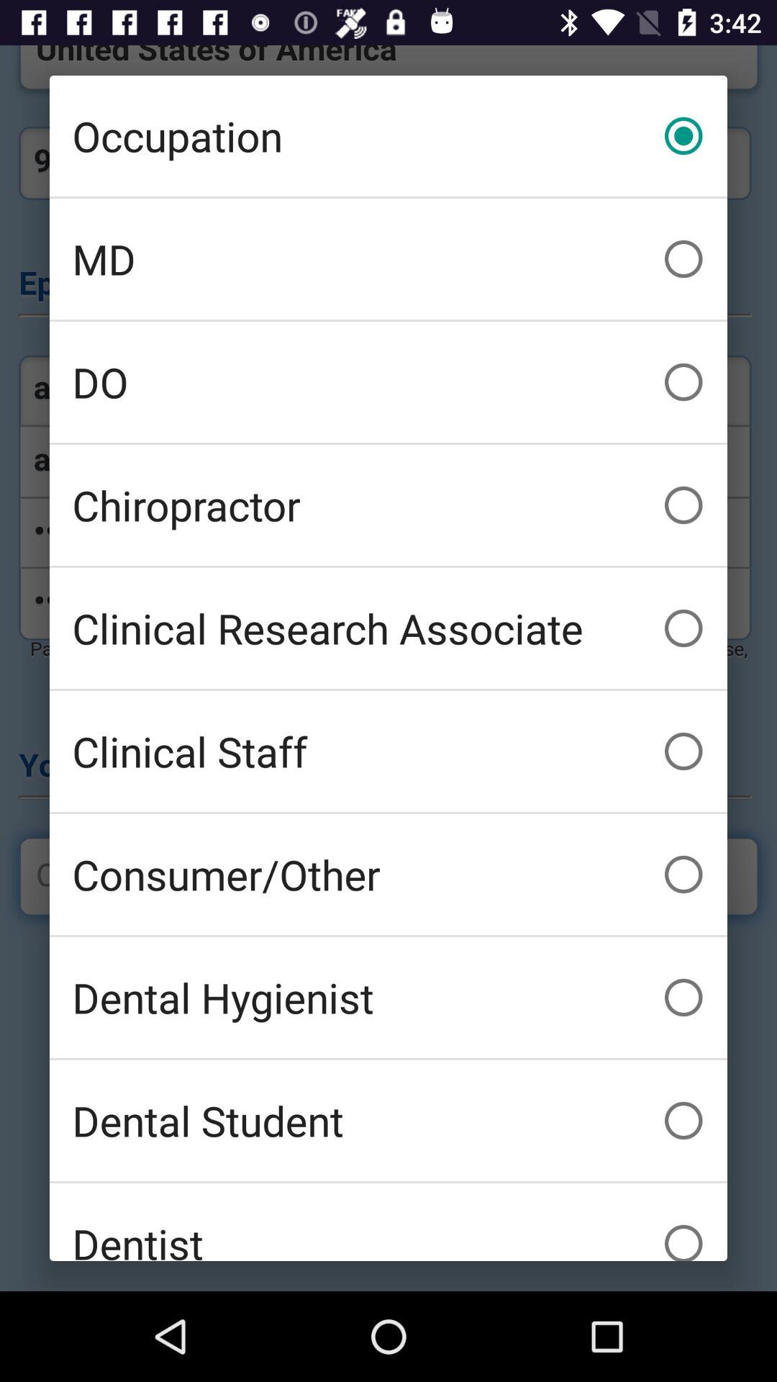 This screenshot has height=1382, width=777. What do you see at coordinates (388, 751) in the screenshot?
I see `flip to clinical staff` at bounding box center [388, 751].